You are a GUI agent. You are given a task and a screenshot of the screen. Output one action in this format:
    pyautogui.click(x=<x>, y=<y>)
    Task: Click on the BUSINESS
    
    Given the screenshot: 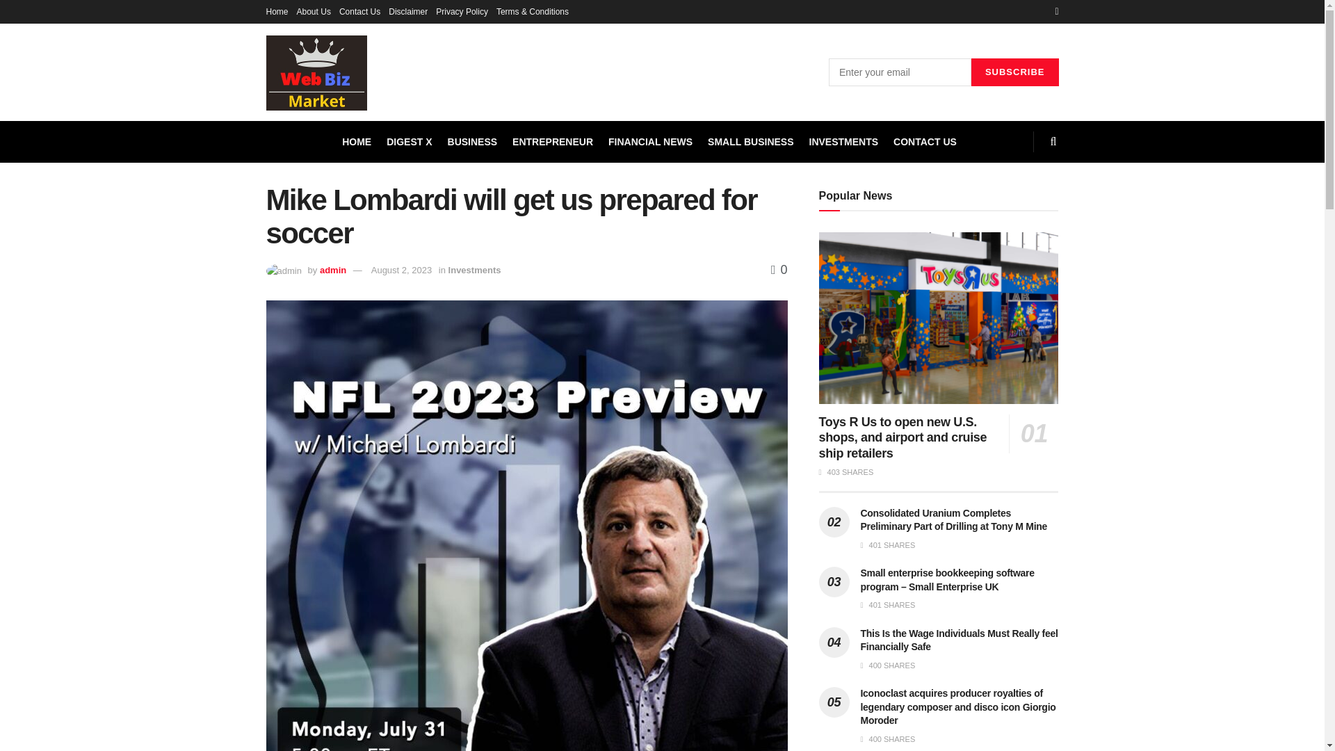 What is the action you would take?
    pyautogui.click(x=473, y=142)
    